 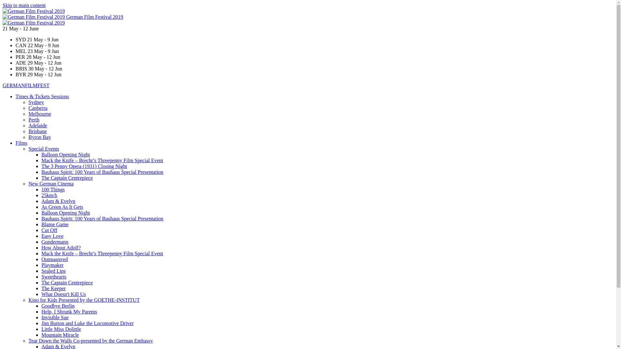 I want to click on 25km/h, so click(x=49, y=195).